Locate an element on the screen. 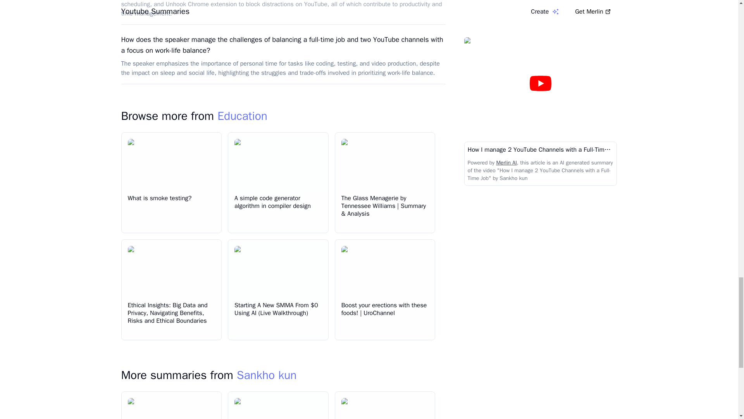 Image resolution: width=744 pixels, height=419 pixels. Education is located at coordinates (242, 116).